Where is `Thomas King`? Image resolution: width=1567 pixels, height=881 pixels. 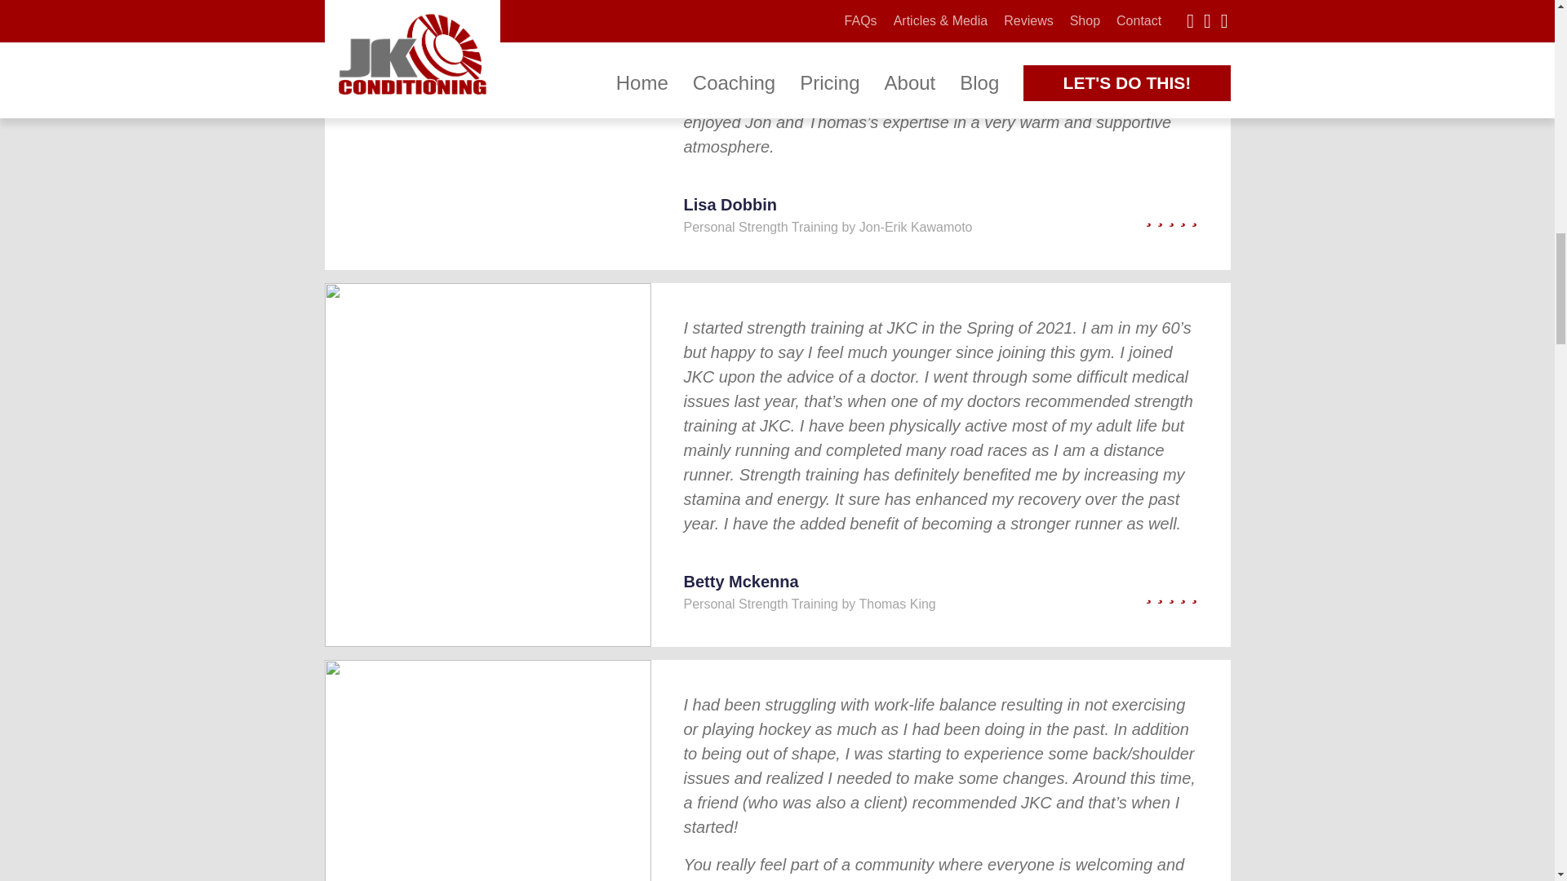 Thomas King is located at coordinates (897, 604).